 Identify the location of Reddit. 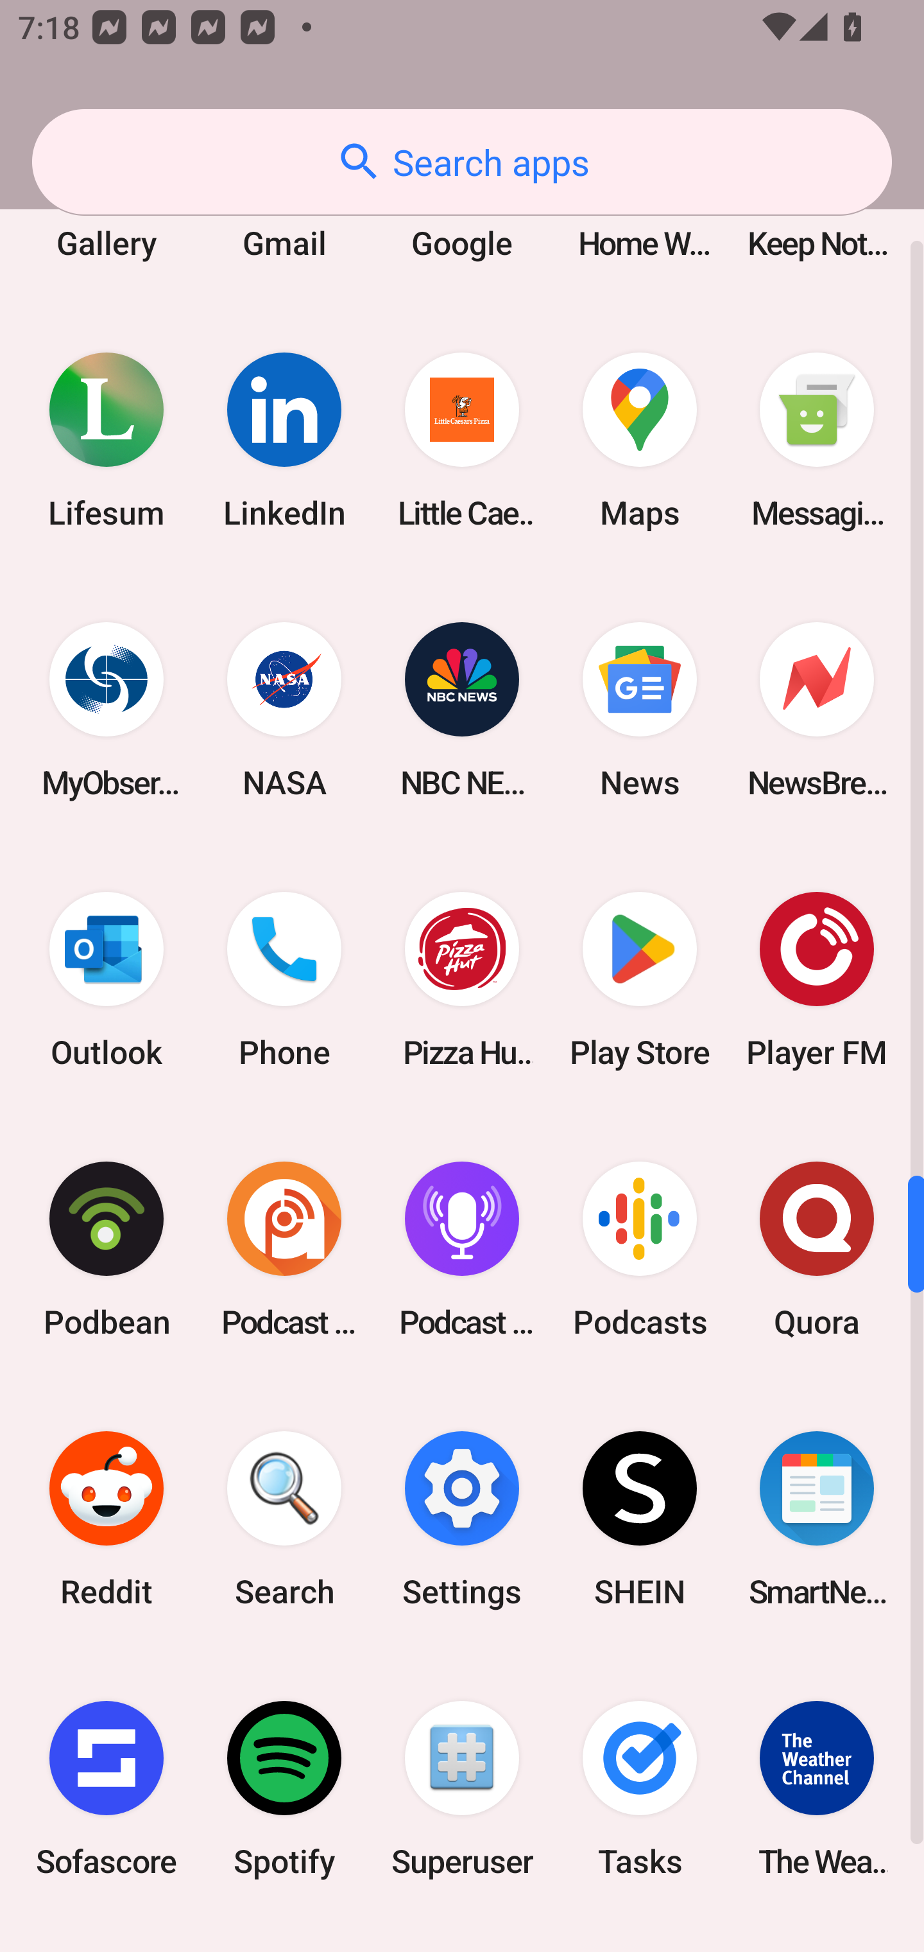
(107, 1518).